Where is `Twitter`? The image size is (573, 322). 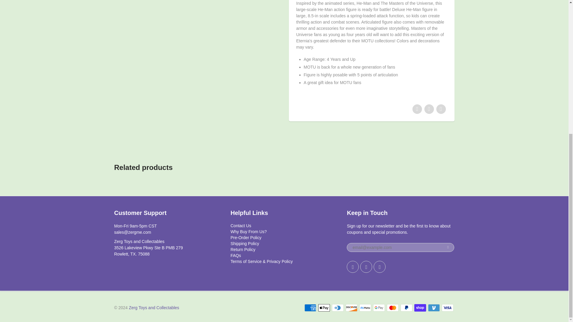
Twitter is located at coordinates (352, 267).